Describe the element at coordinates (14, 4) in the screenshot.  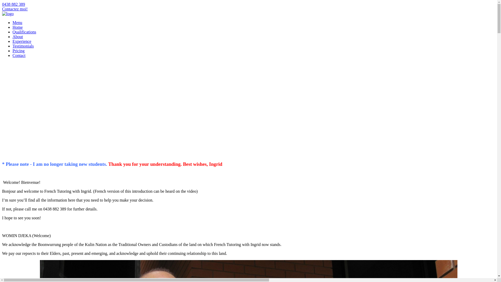
I see `0438 882 389` at that location.